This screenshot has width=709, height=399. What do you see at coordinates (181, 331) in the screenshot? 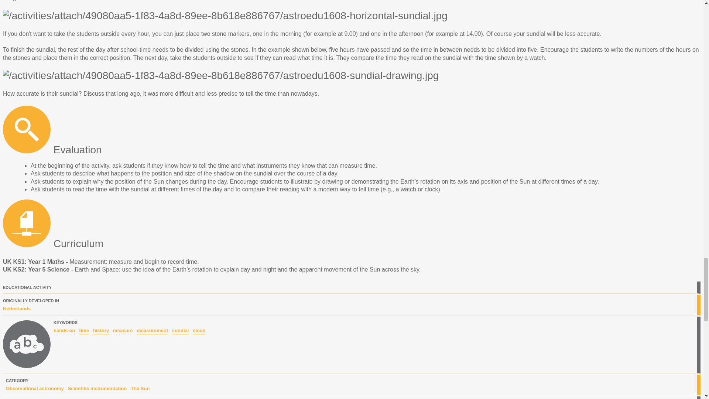
I see `sundial` at bounding box center [181, 331].